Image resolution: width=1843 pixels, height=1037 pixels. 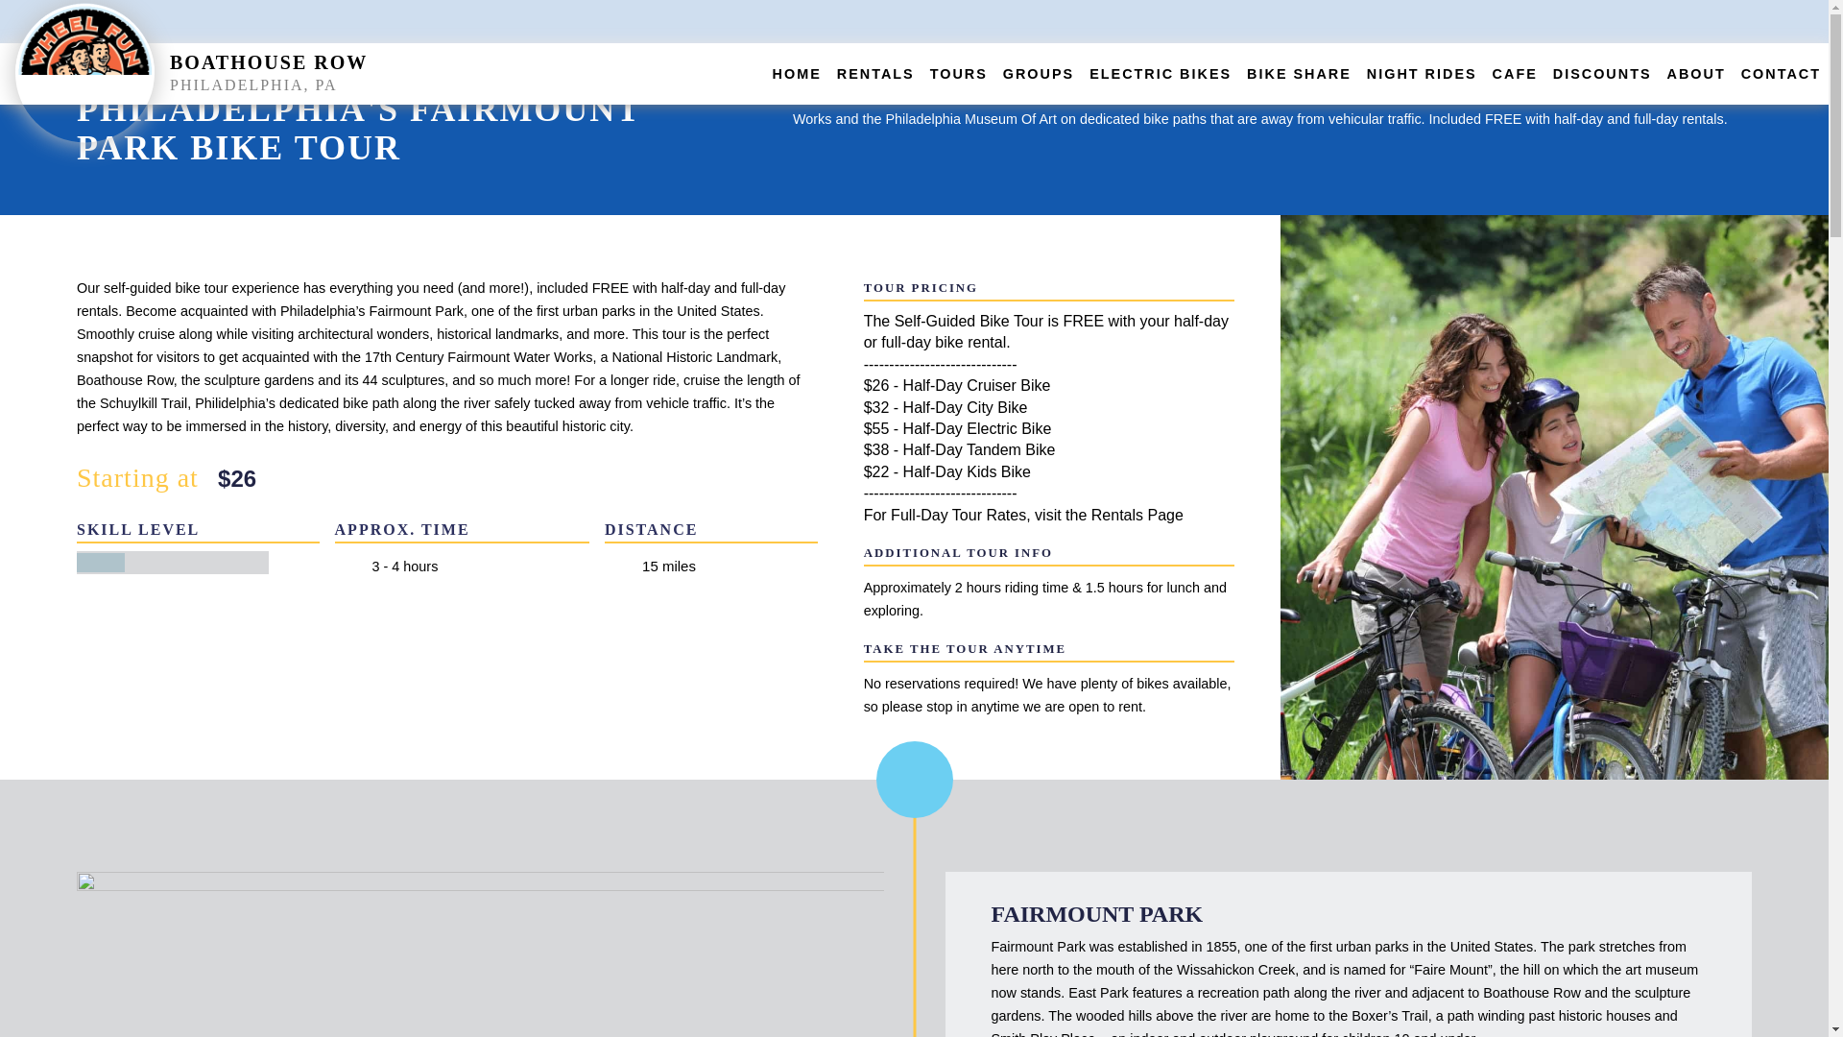 What do you see at coordinates (84, 72) in the screenshot?
I see `Wheel Fun Rentals` at bounding box center [84, 72].